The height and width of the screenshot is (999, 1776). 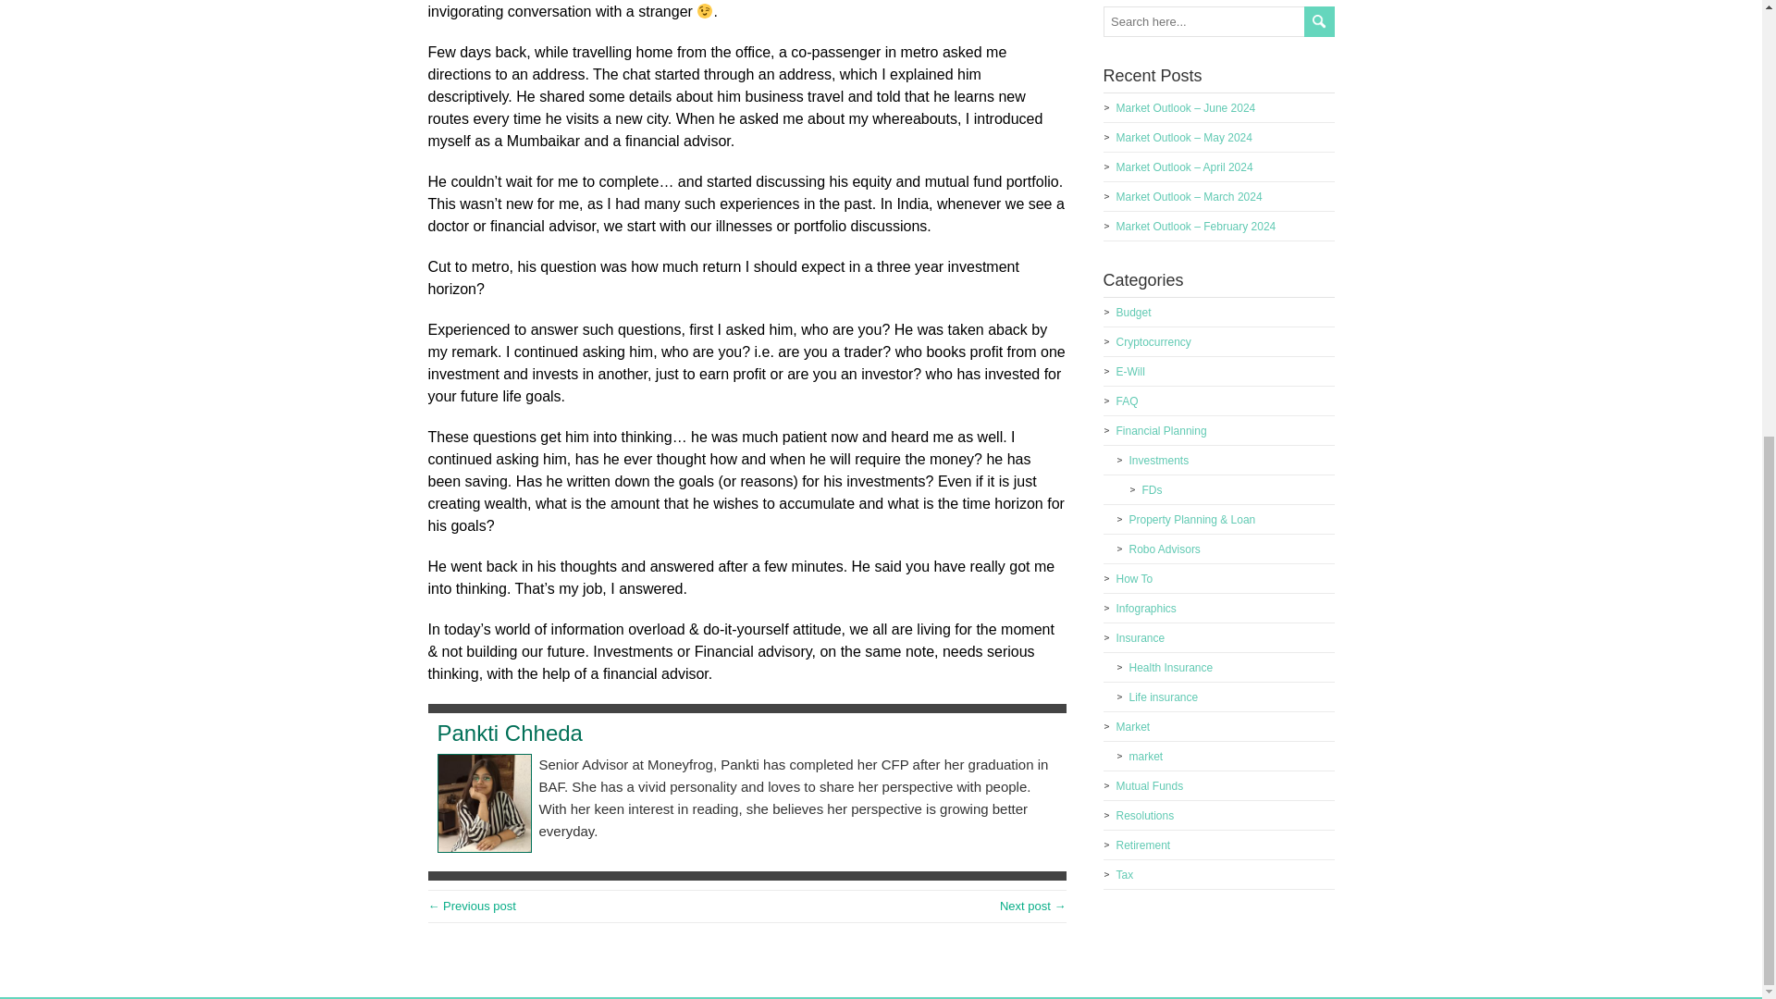 I want to click on Health Insurance, so click(x=1170, y=668).